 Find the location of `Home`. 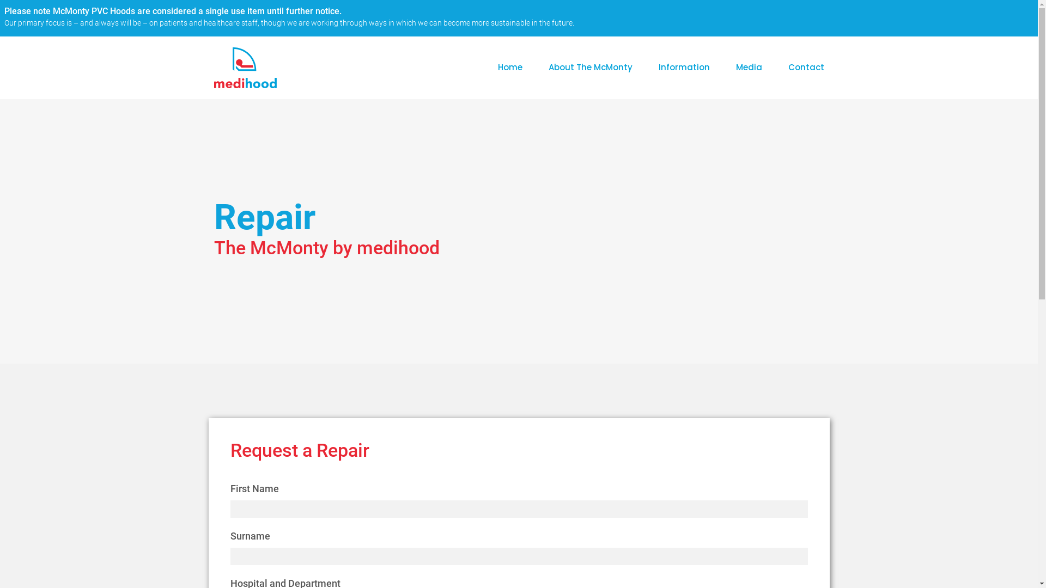

Home is located at coordinates (510, 68).